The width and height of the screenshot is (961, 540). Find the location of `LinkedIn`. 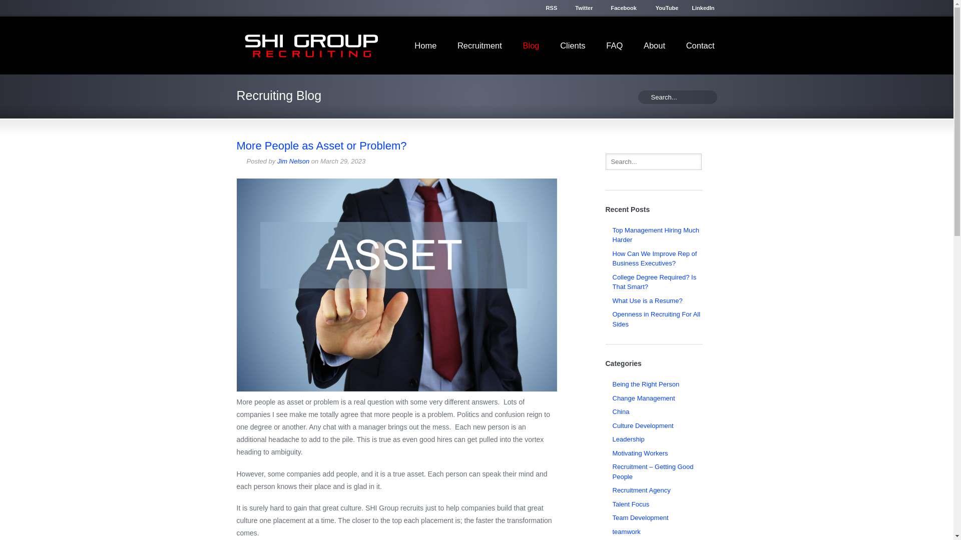

LinkedIn is located at coordinates (697, 6).